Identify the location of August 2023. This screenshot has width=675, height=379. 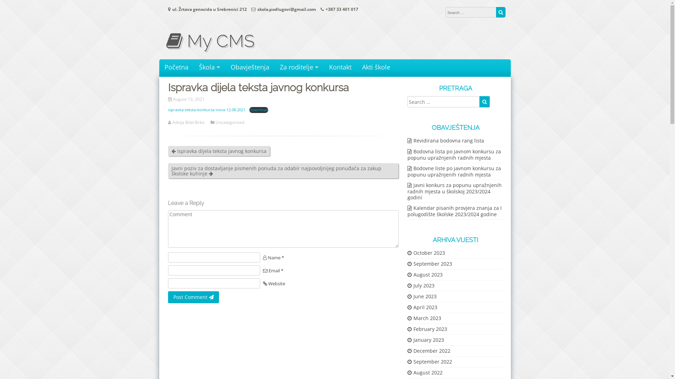
(425, 274).